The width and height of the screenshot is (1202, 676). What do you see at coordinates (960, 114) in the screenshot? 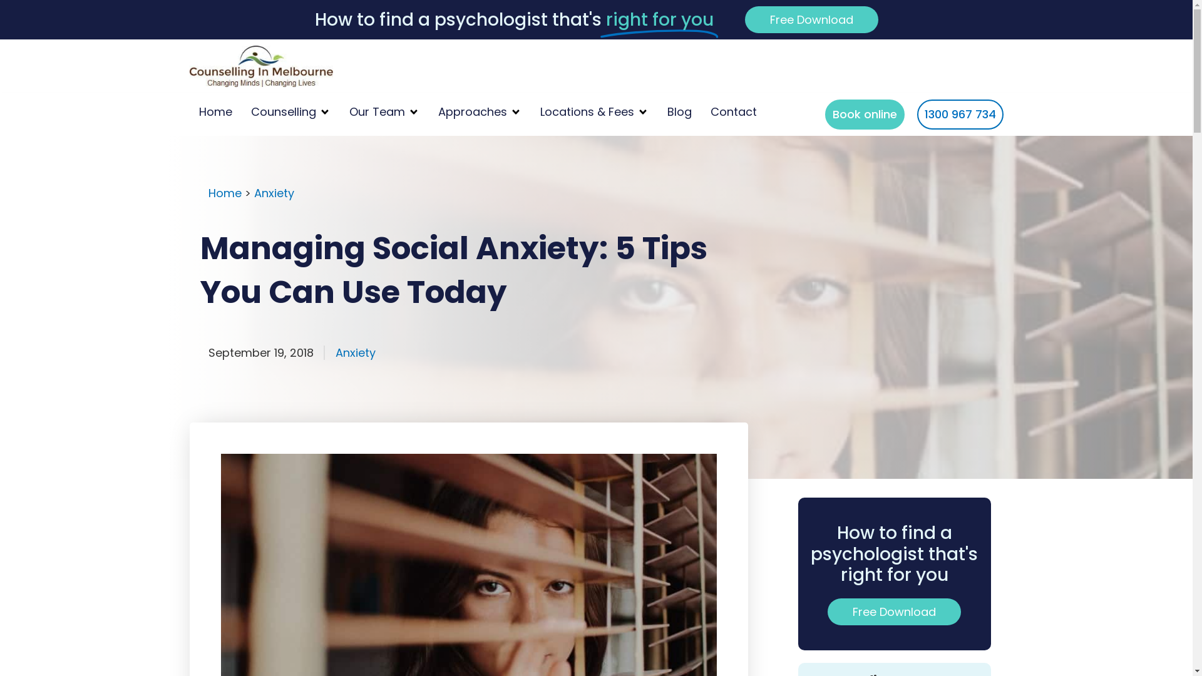
I see `1300 967 734` at bounding box center [960, 114].